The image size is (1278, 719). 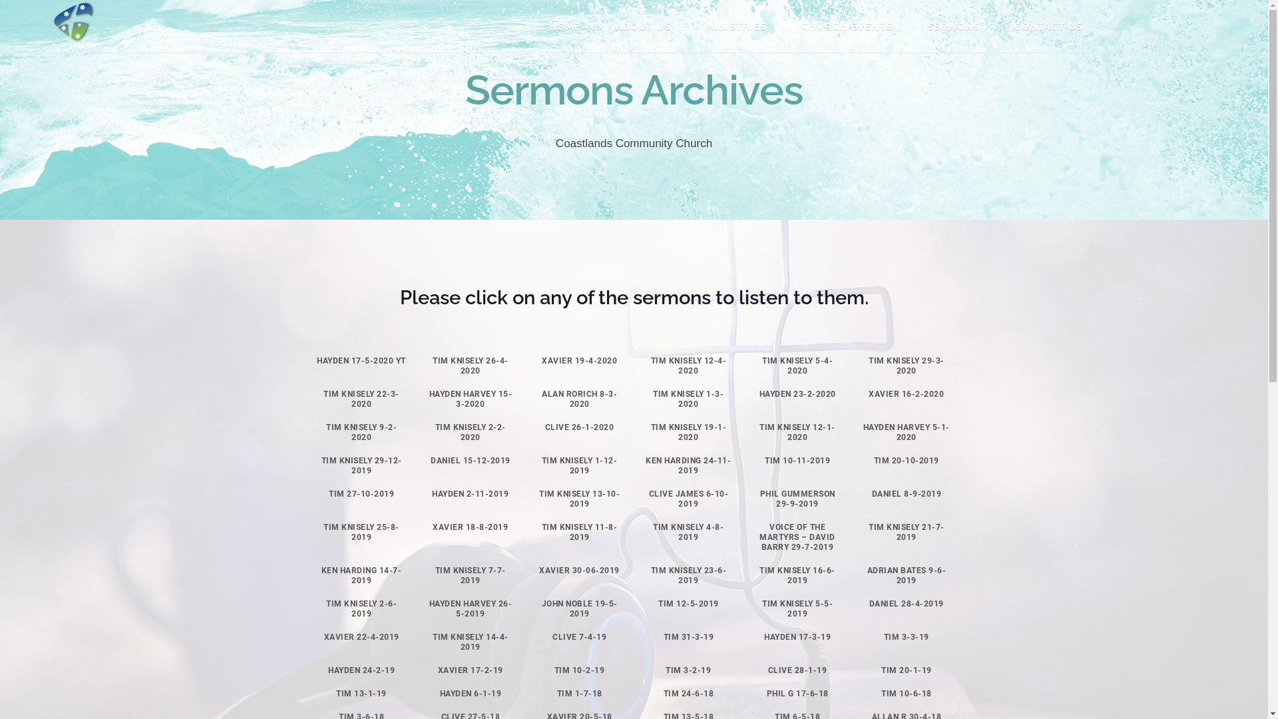 What do you see at coordinates (797, 670) in the screenshot?
I see `CLIVE 28-1-19` at bounding box center [797, 670].